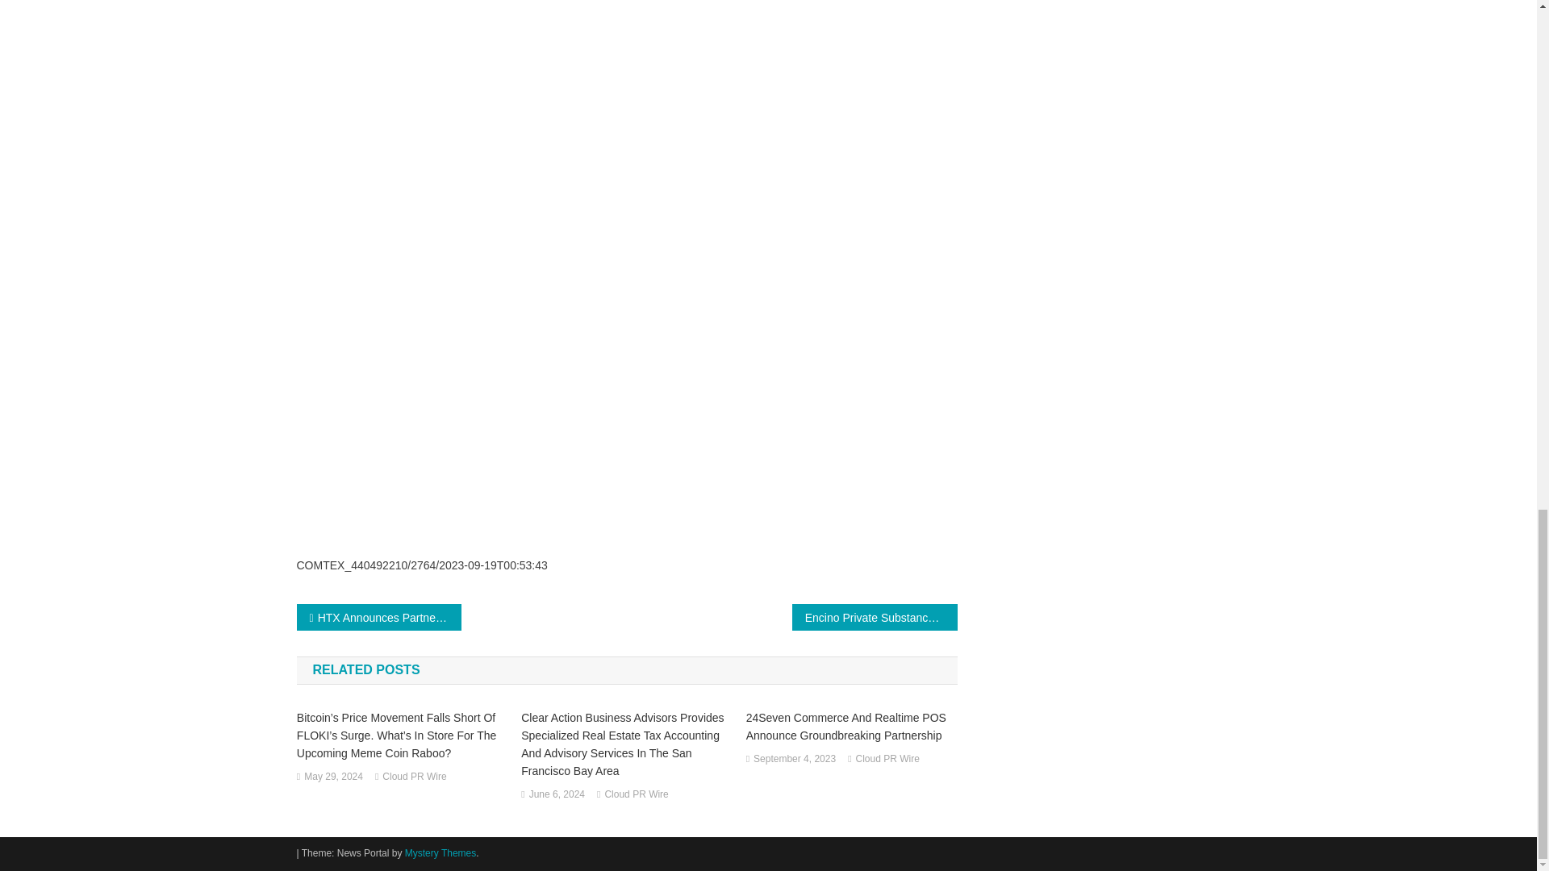  What do you see at coordinates (414, 777) in the screenshot?
I see `Cloud PR Wire` at bounding box center [414, 777].